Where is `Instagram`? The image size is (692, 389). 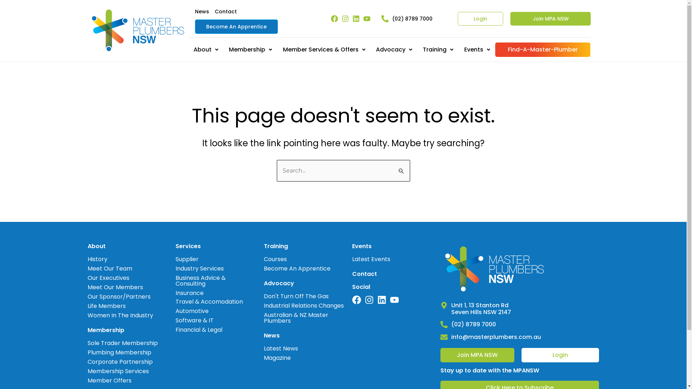
Instagram is located at coordinates (345, 19).